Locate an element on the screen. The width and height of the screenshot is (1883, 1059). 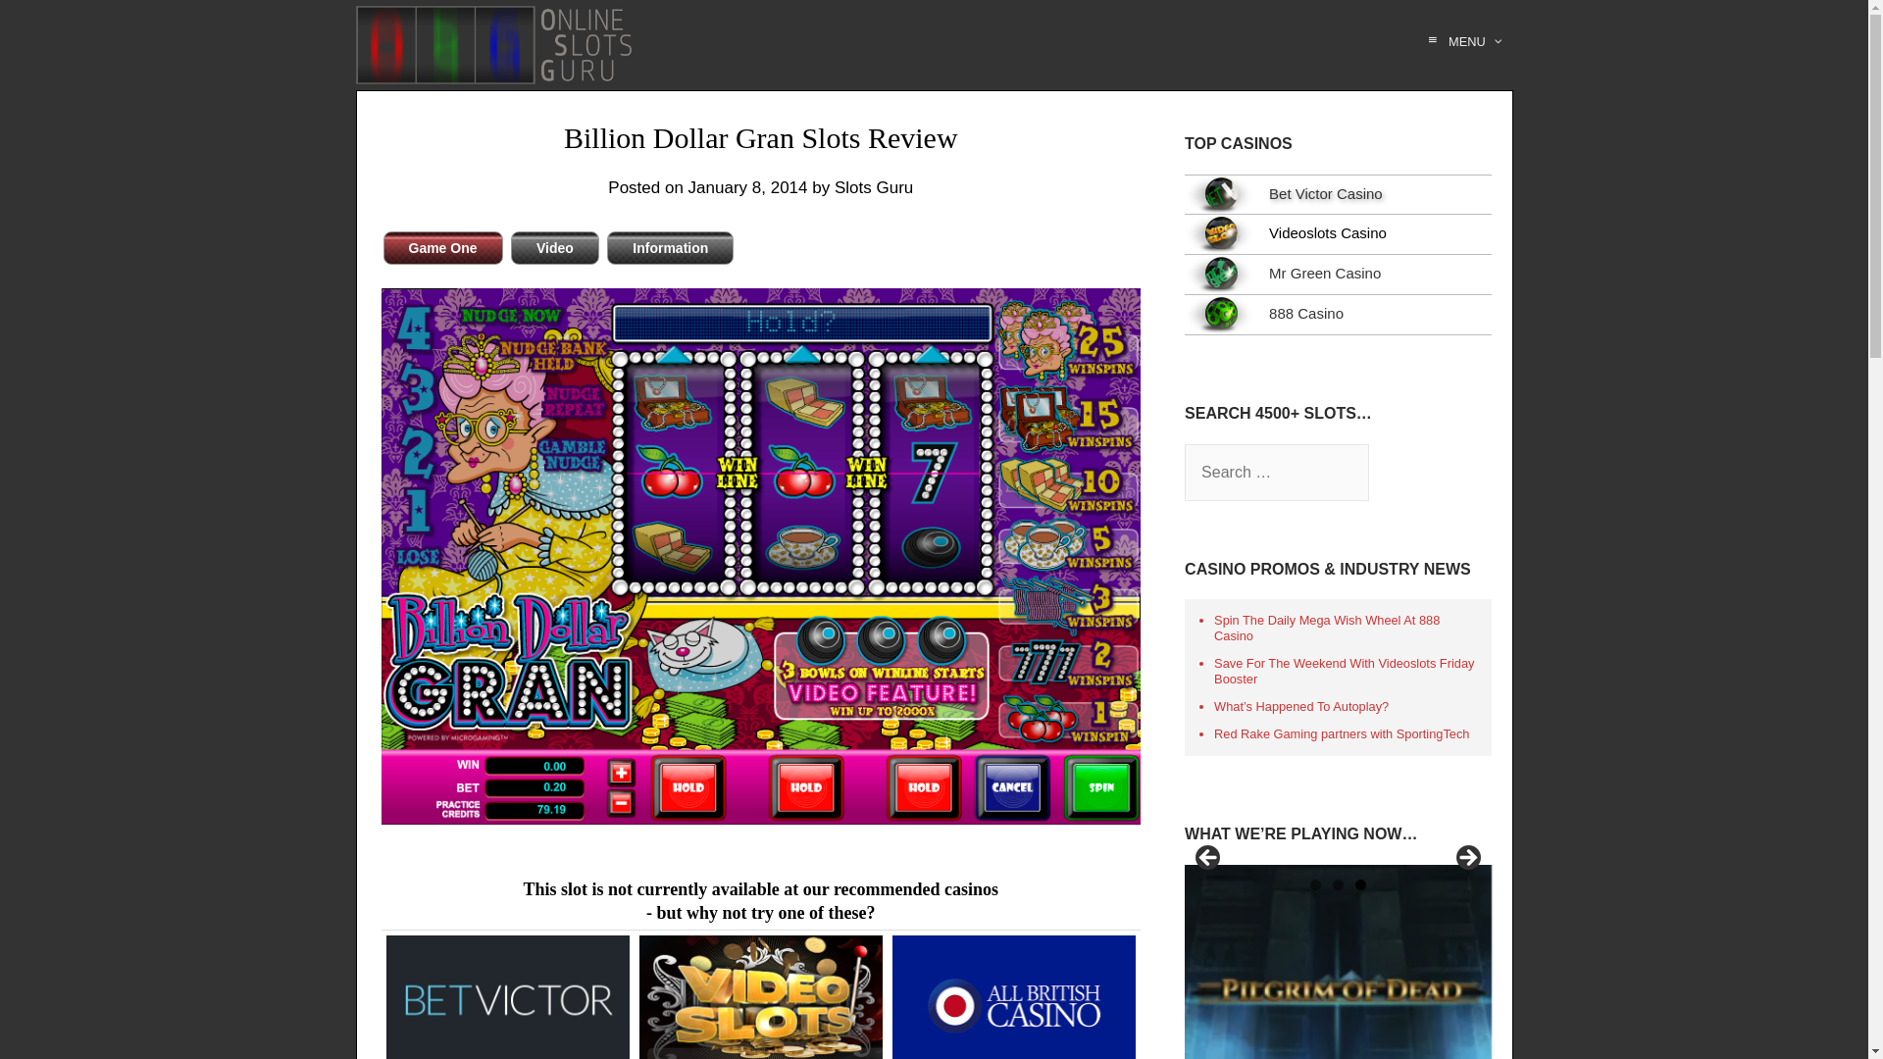
Game One is located at coordinates (441, 248).